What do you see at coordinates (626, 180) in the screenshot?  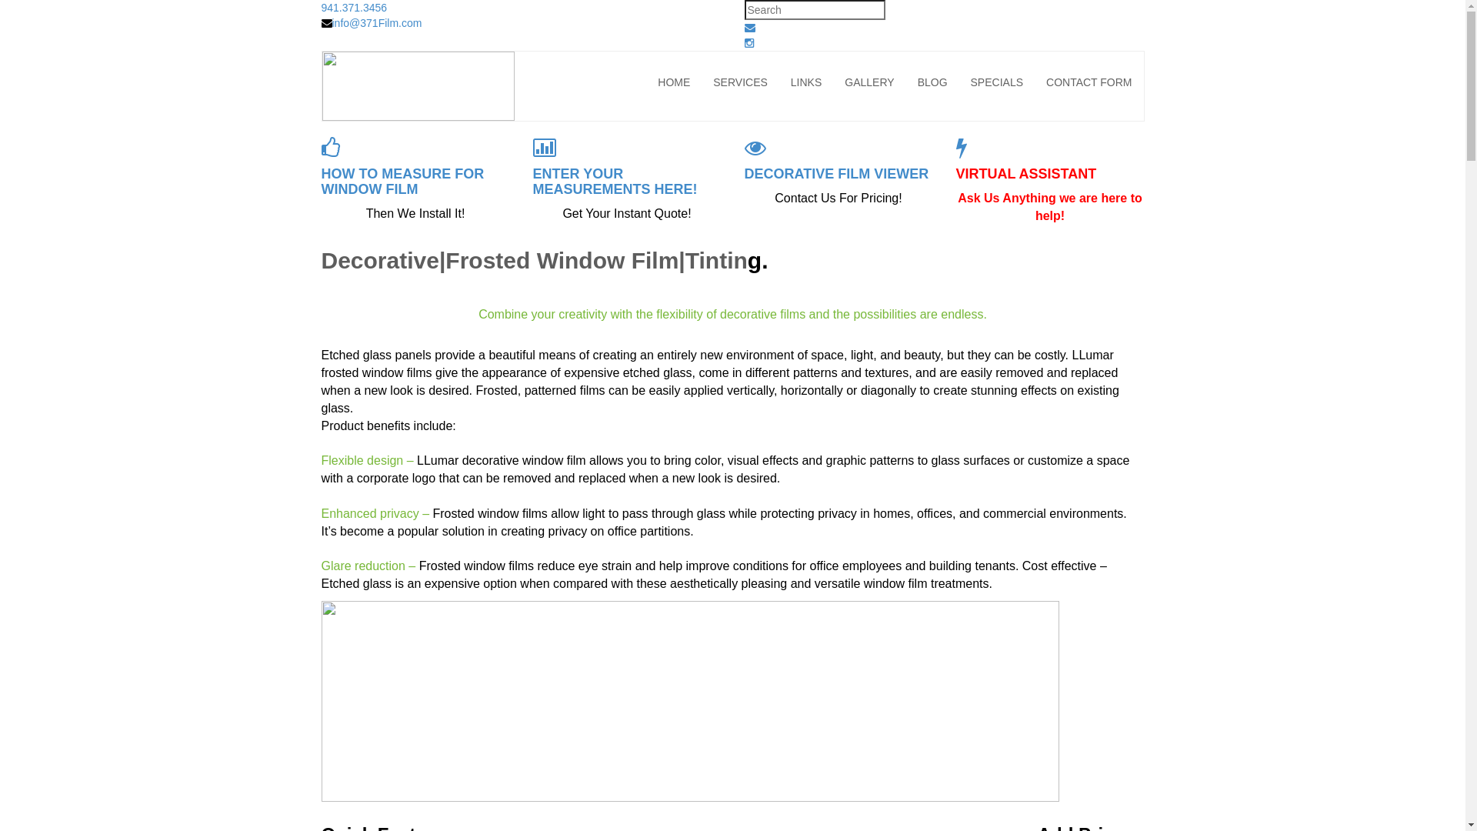 I see `ENTER YOUR MEASUREMENTS HERE!
Get Your Instant Quote!` at bounding box center [626, 180].